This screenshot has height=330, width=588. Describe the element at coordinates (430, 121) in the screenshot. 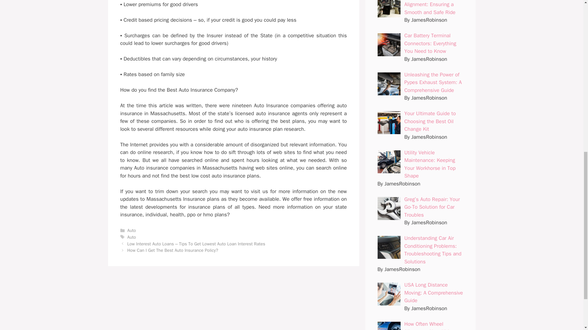

I see `Your Ultimate Guide to Choosing the Best Oil Change Kit` at that location.